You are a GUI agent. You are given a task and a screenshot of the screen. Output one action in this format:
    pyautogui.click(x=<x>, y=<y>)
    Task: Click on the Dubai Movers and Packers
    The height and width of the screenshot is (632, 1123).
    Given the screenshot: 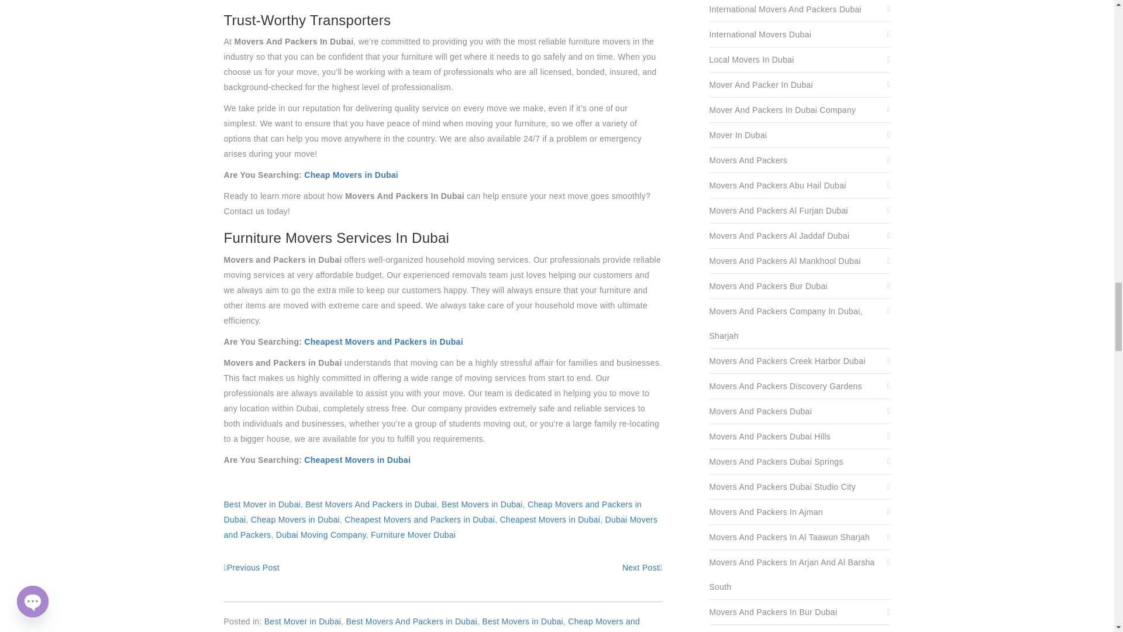 What is the action you would take?
    pyautogui.click(x=440, y=527)
    